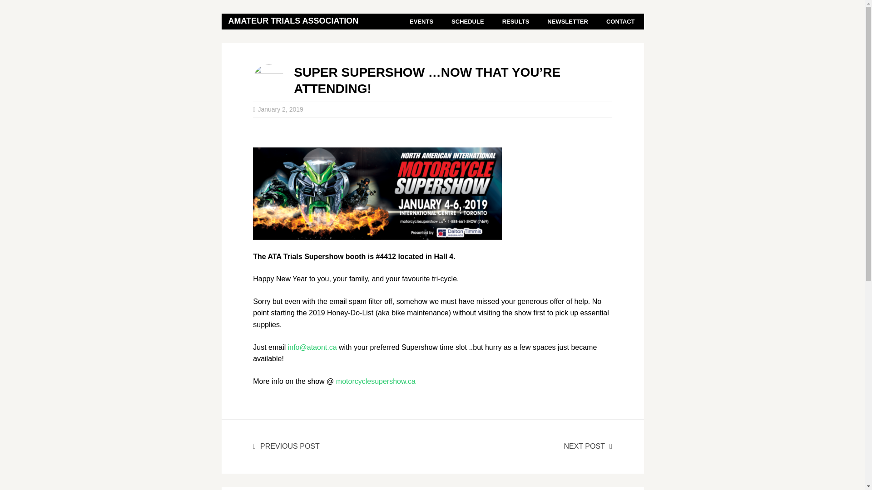 The height and width of the screenshot is (490, 872). What do you see at coordinates (376, 381) in the screenshot?
I see `motorcyclesupershow.ca` at bounding box center [376, 381].